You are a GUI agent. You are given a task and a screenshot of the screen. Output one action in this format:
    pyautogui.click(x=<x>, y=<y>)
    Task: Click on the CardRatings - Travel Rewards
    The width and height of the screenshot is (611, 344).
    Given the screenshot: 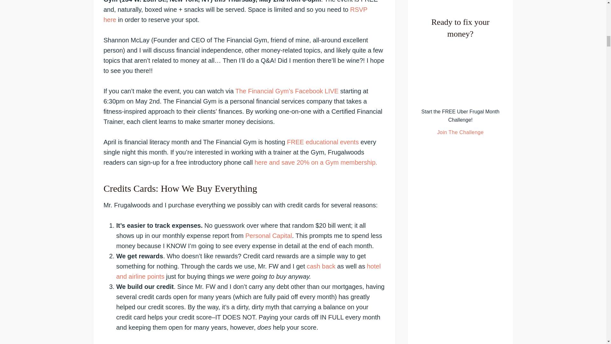 What is the action you would take?
    pyautogui.click(x=248, y=271)
    